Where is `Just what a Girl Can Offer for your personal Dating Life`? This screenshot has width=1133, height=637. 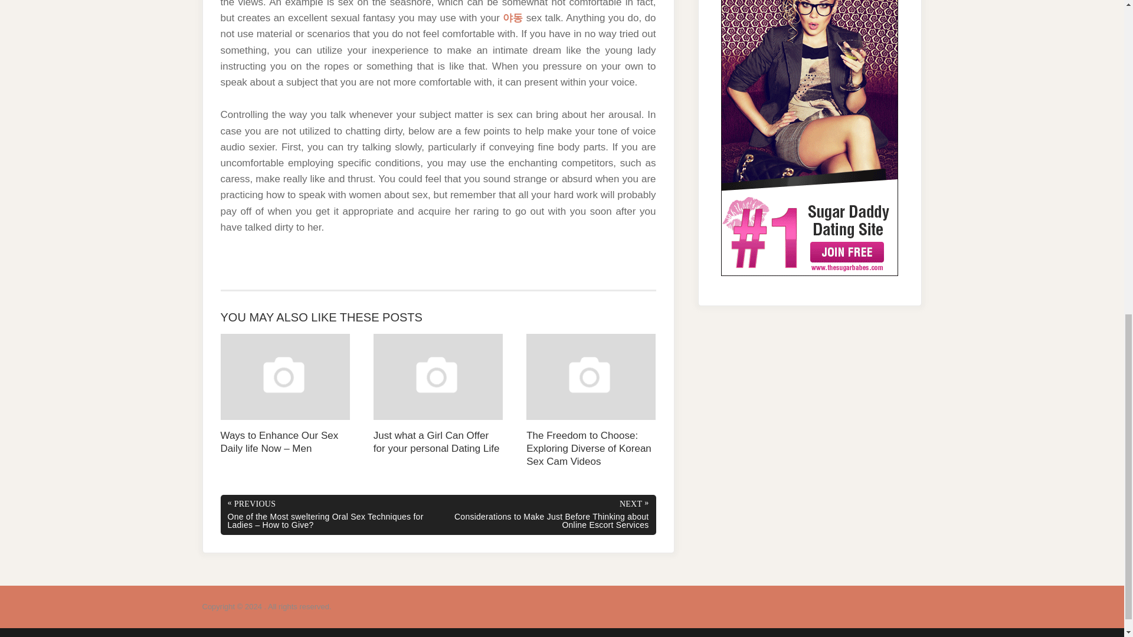 Just what a Girl Can Offer for your personal Dating Life is located at coordinates (438, 394).